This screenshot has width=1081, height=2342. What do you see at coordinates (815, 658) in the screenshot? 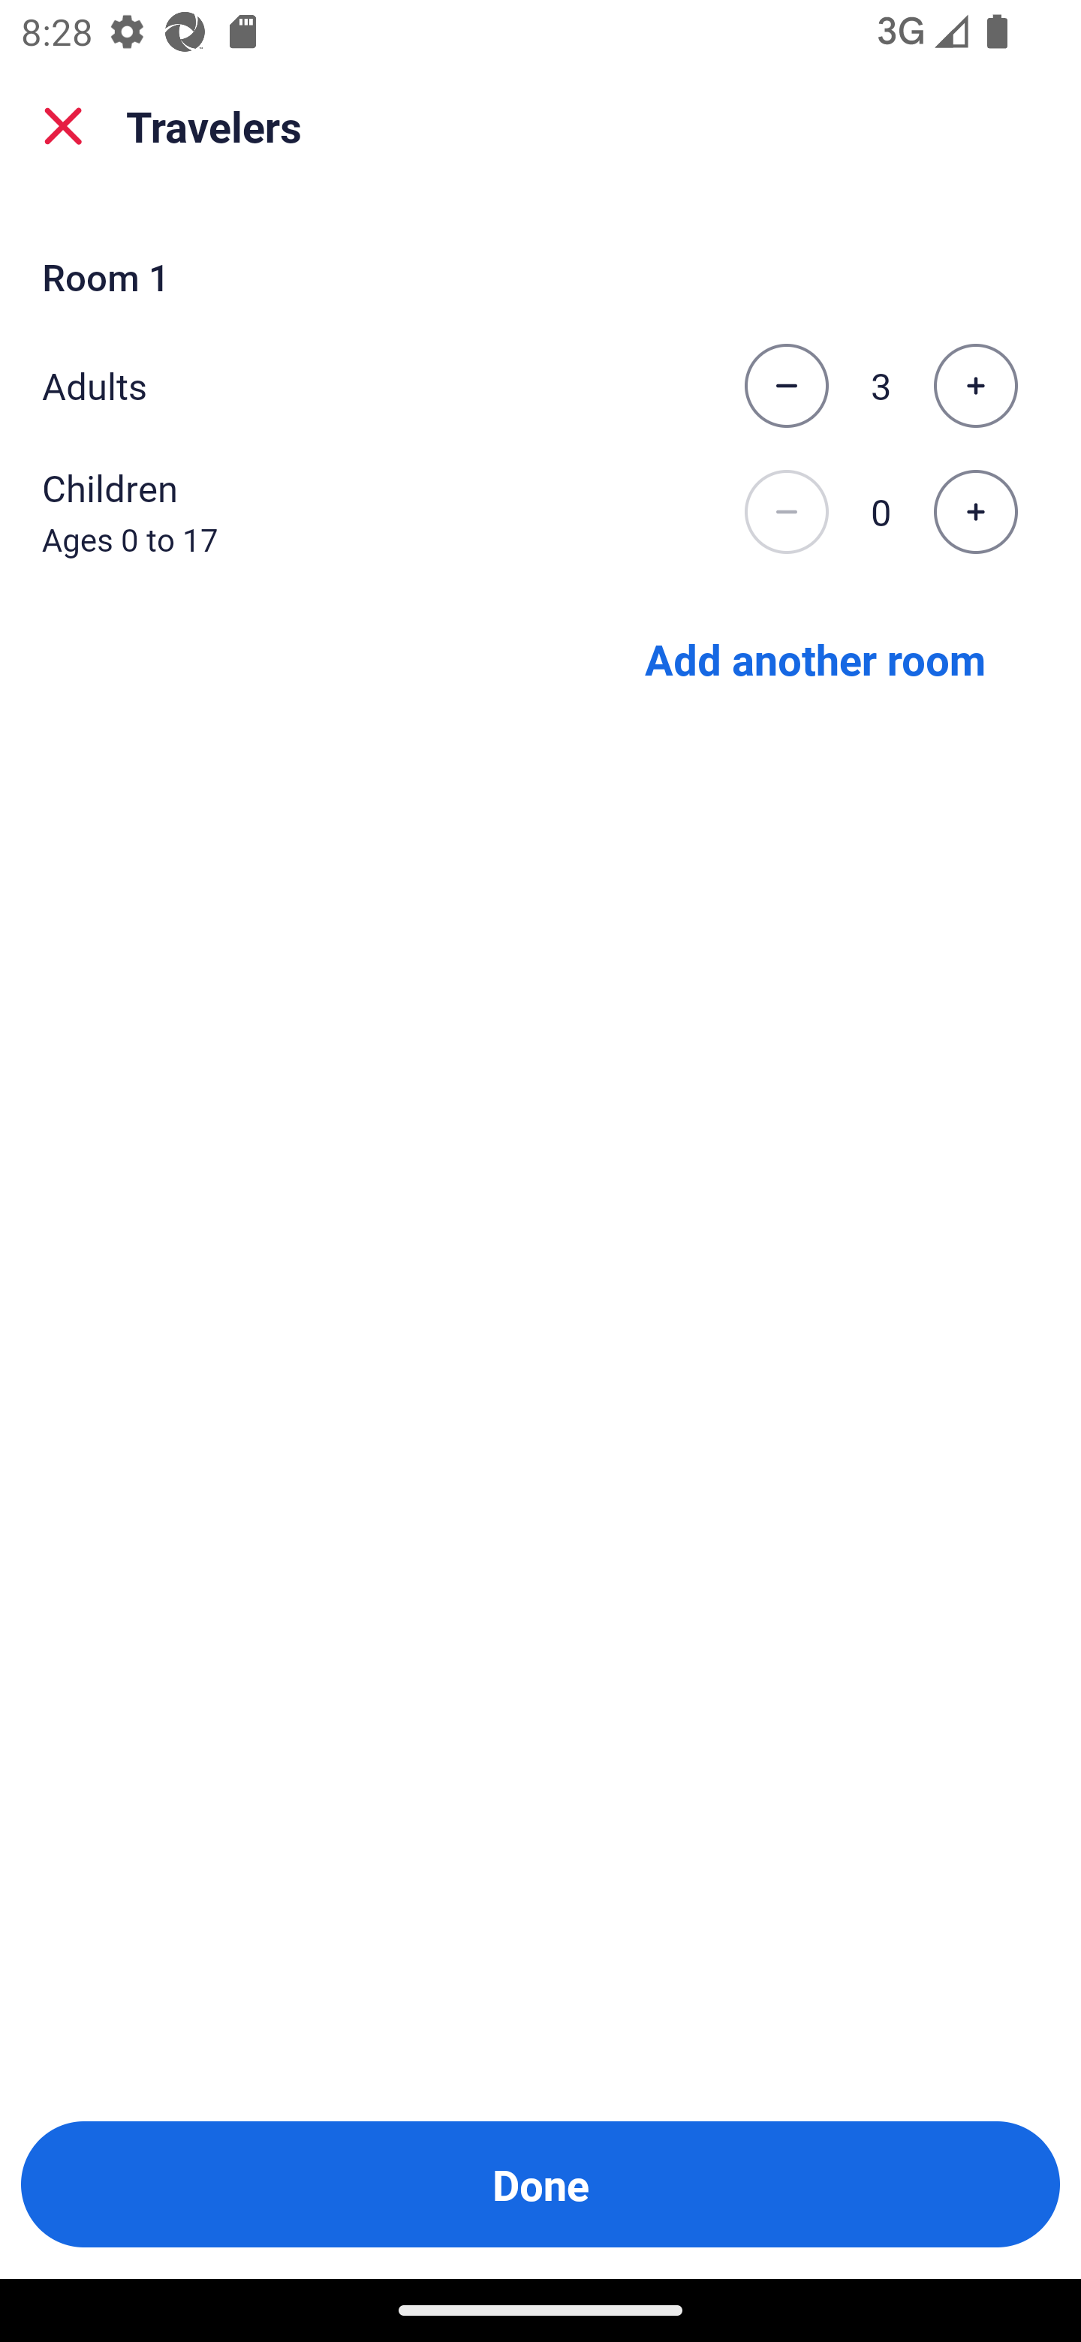
I see `Add another room` at bounding box center [815, 658].